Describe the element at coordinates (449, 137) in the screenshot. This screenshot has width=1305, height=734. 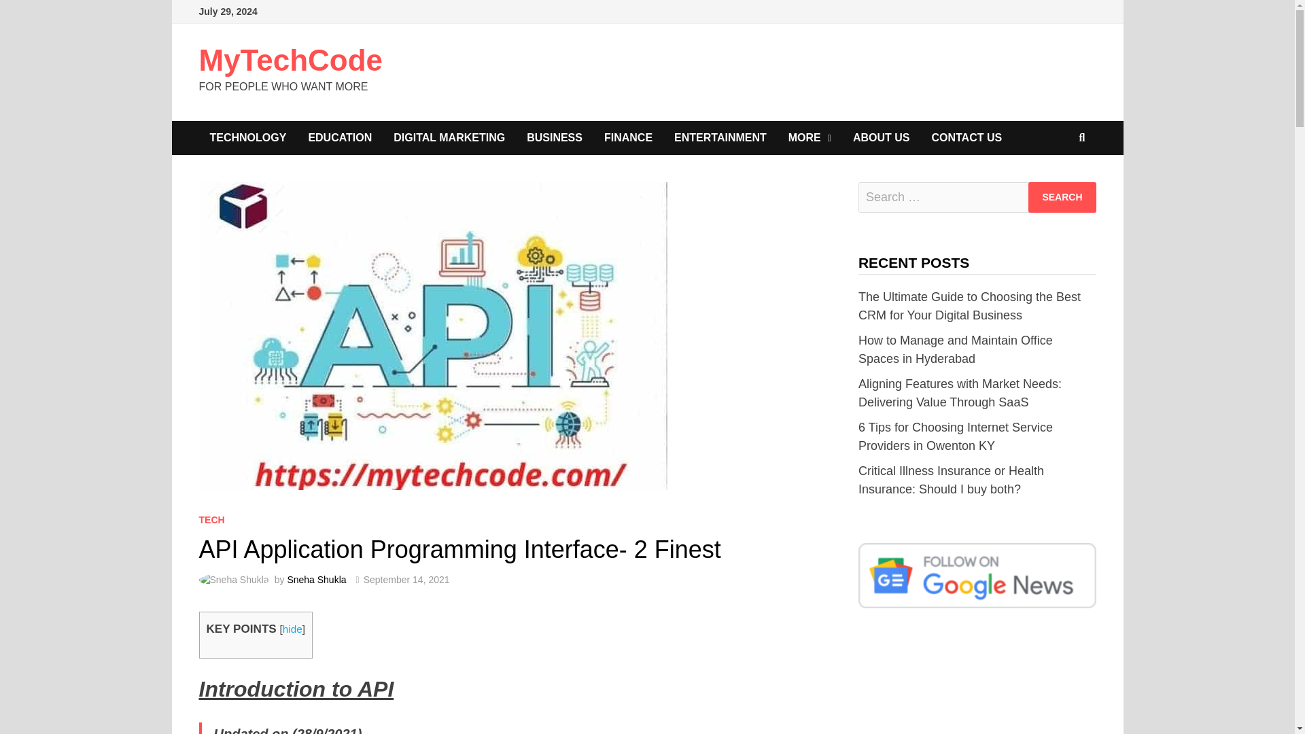
I see `DIGITAL MARKETING` at that location.